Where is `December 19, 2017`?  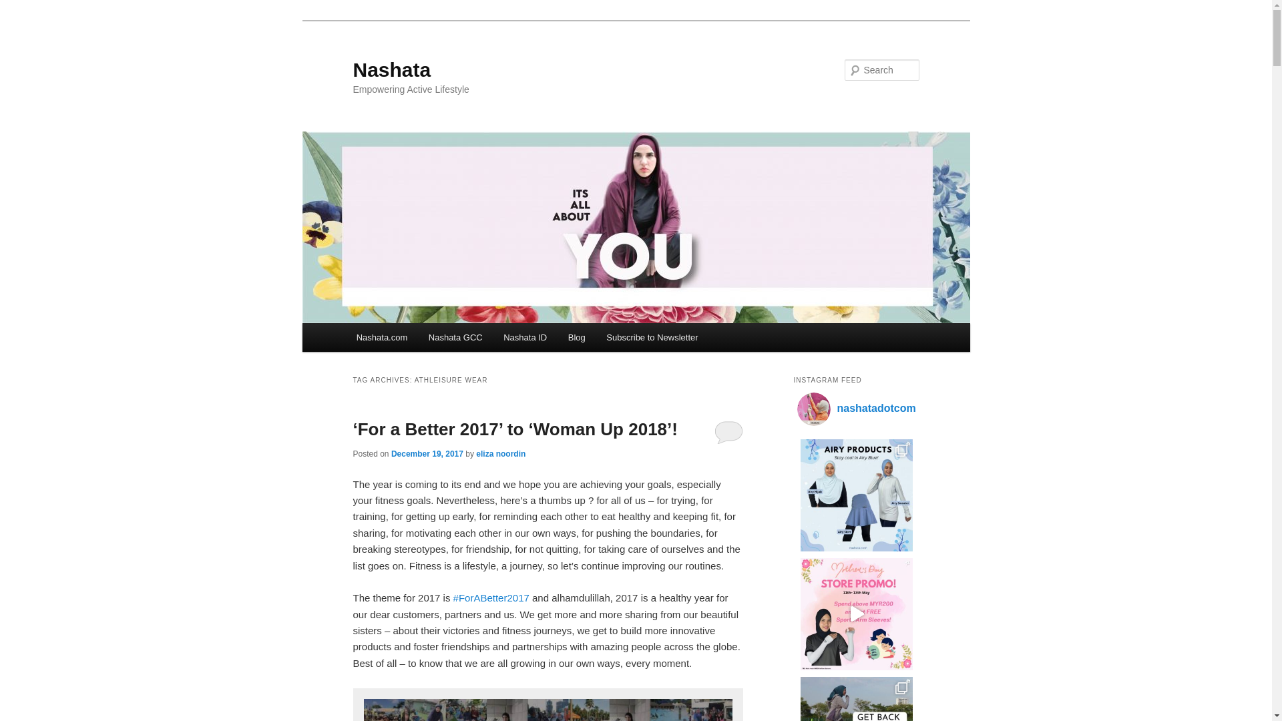 December 19, 2017 is located at coordinates (427, 453).